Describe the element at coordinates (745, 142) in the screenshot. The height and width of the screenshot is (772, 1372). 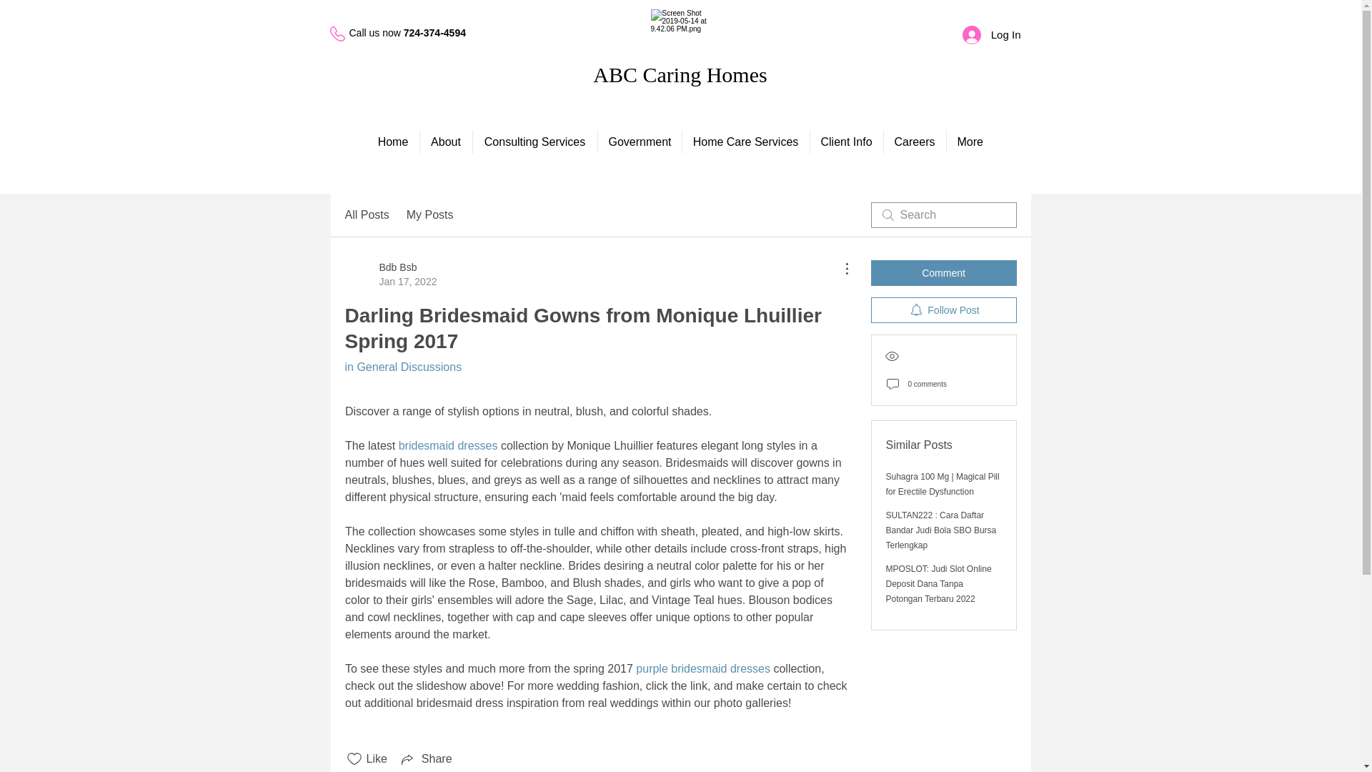
I see `My Posts` at that location.